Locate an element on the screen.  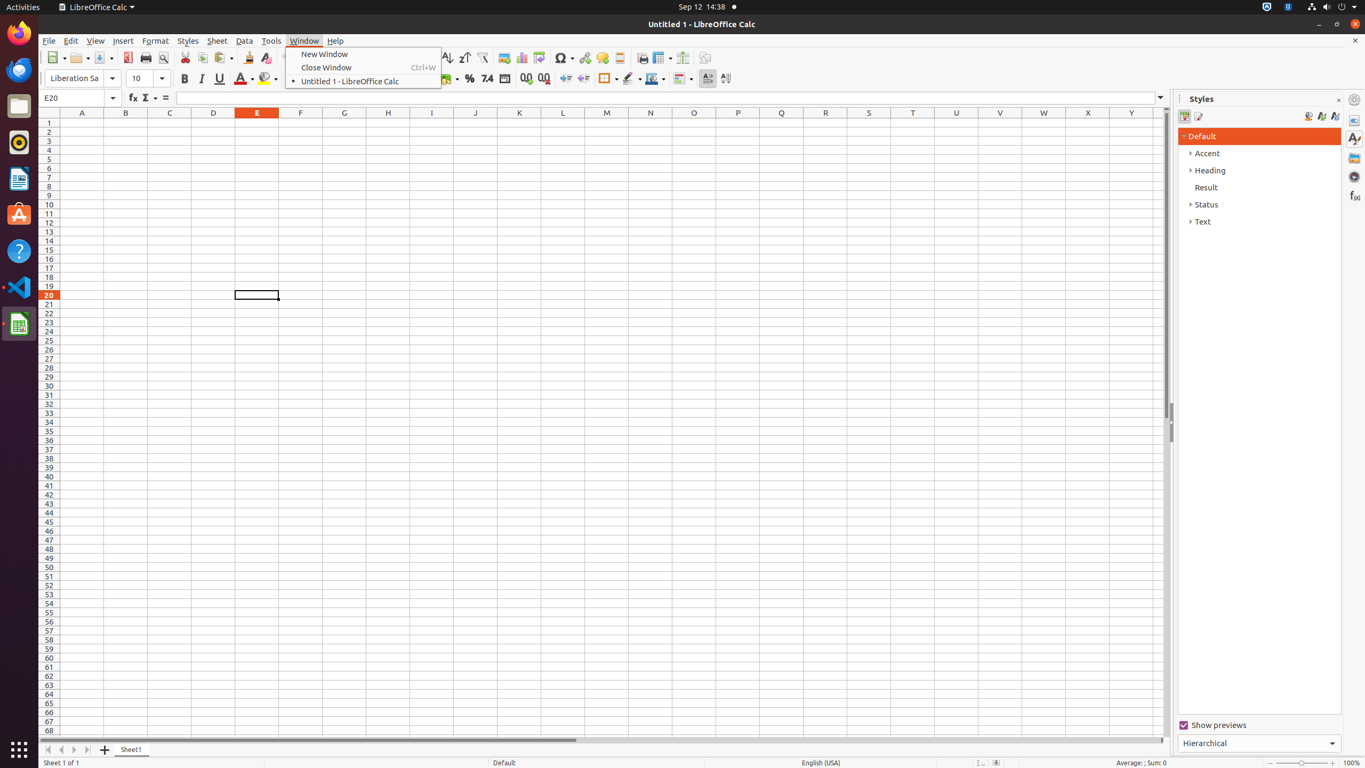
Format is located at coordinates (156, 41).